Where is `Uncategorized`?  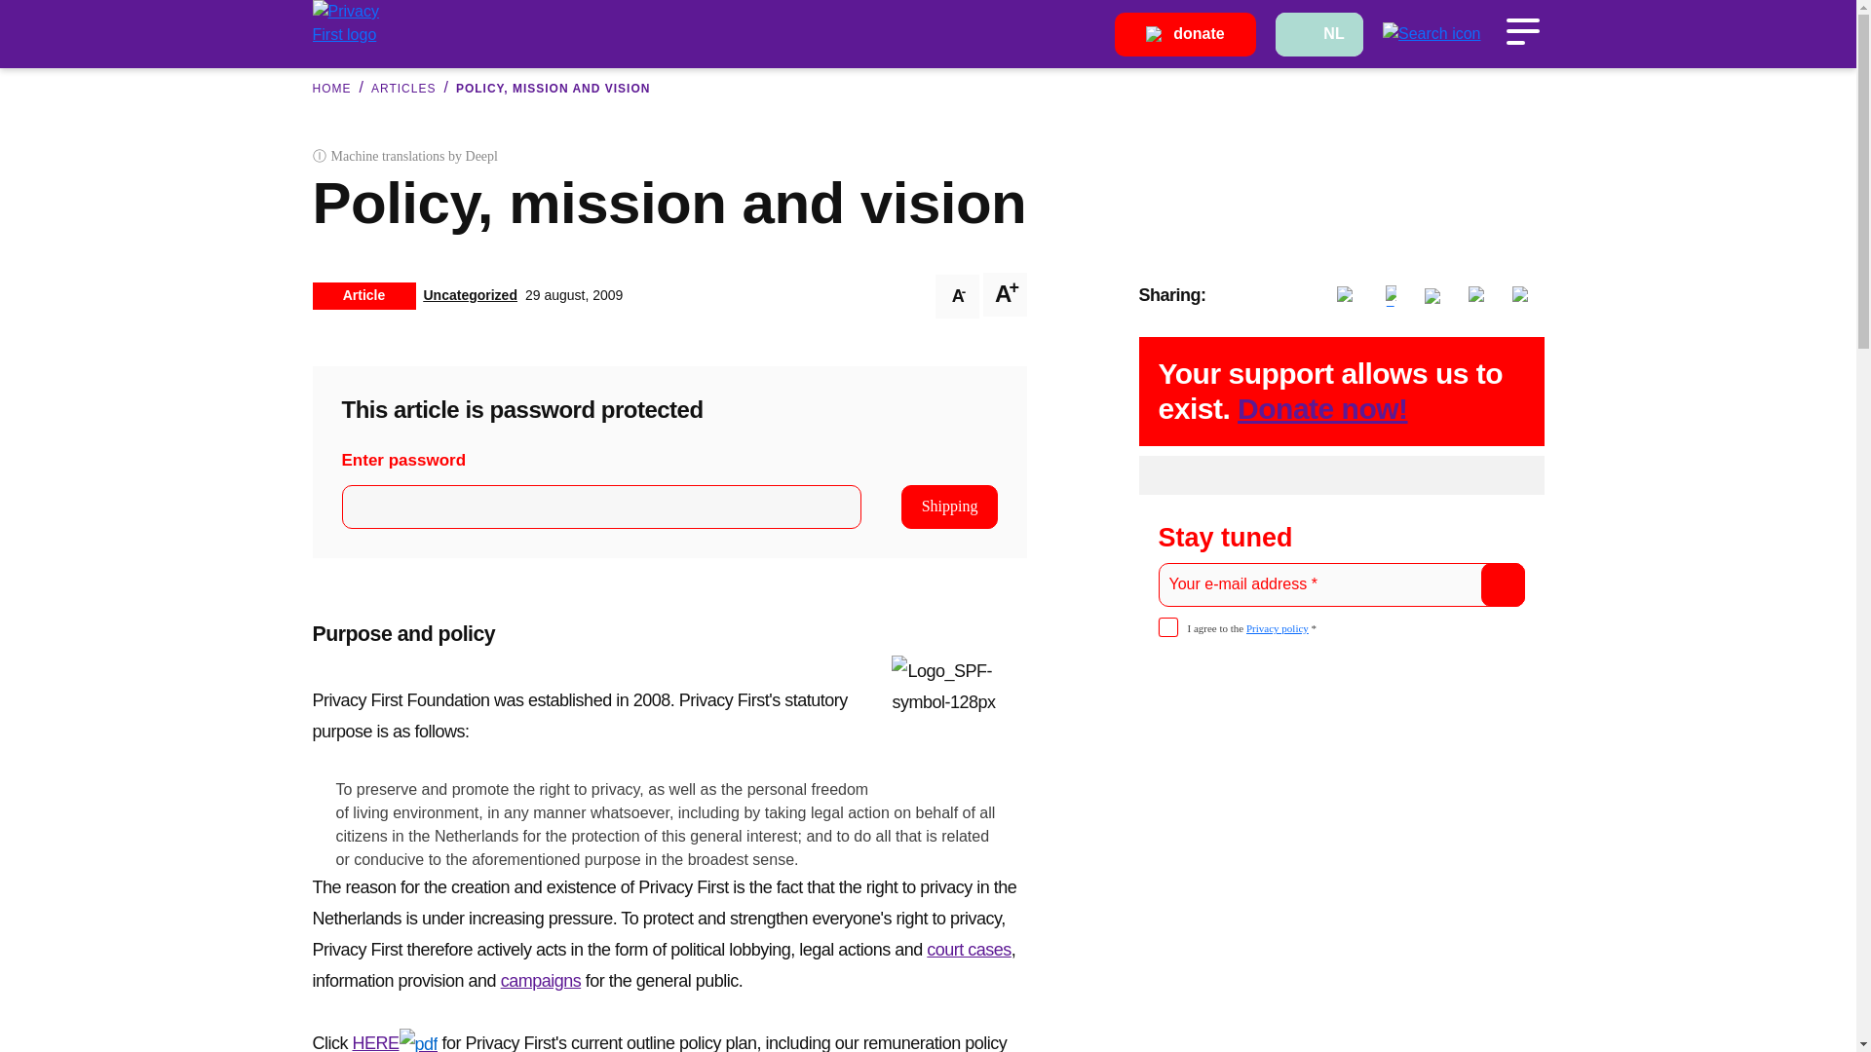 Uncategorized is located at coordinates (469, 294).